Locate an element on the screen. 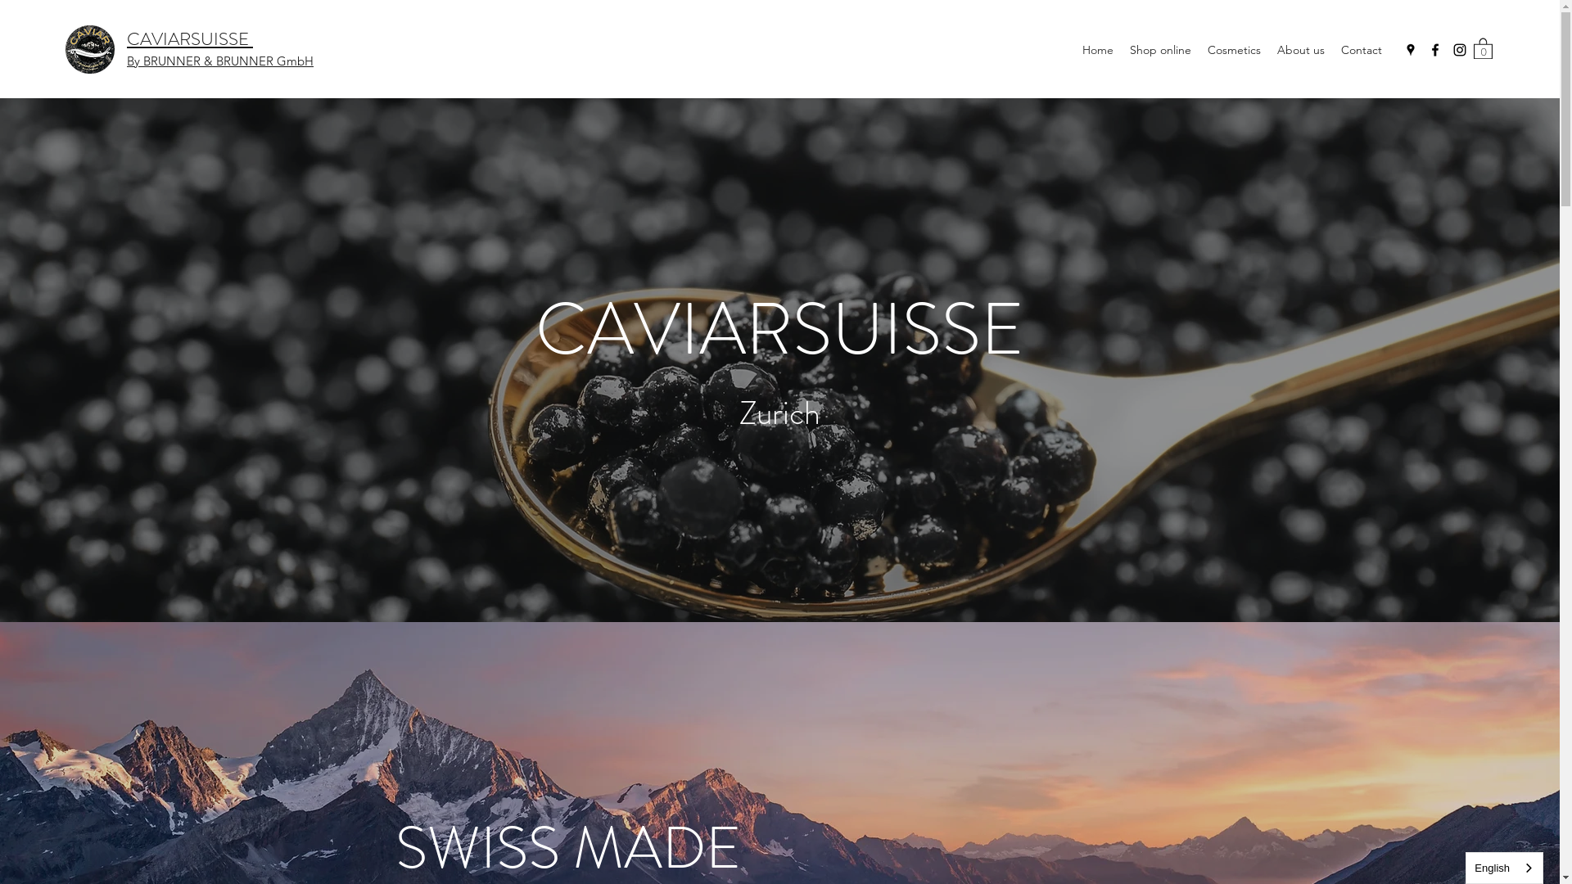  About us is located at coordinates (1301, 50).